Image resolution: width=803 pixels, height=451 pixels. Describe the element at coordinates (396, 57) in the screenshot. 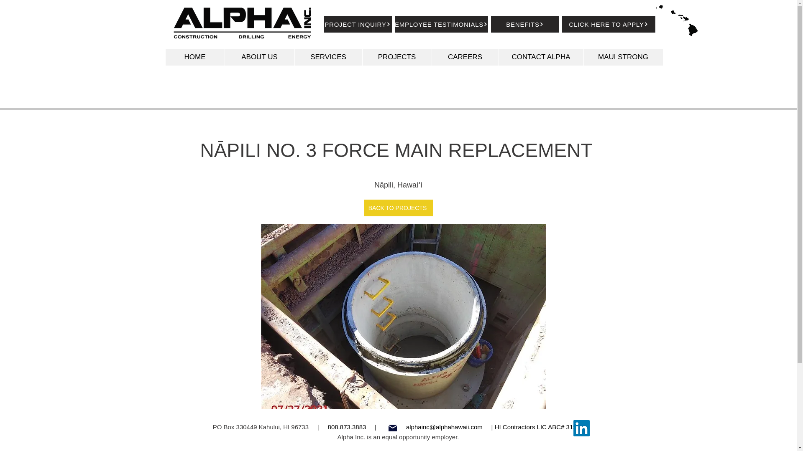

I see `PROJECTS` at that location.